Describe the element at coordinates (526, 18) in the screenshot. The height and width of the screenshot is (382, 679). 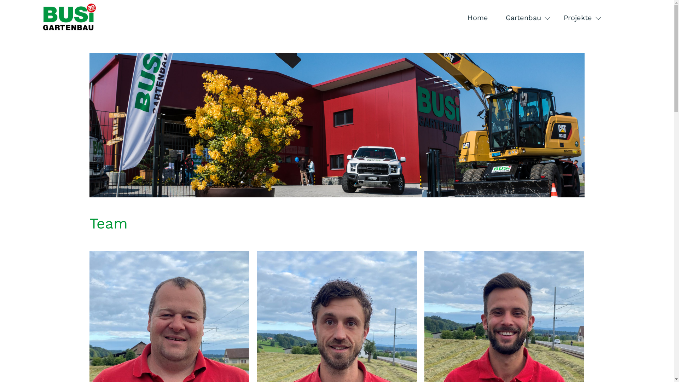
I see `Gartenbau` at that location.